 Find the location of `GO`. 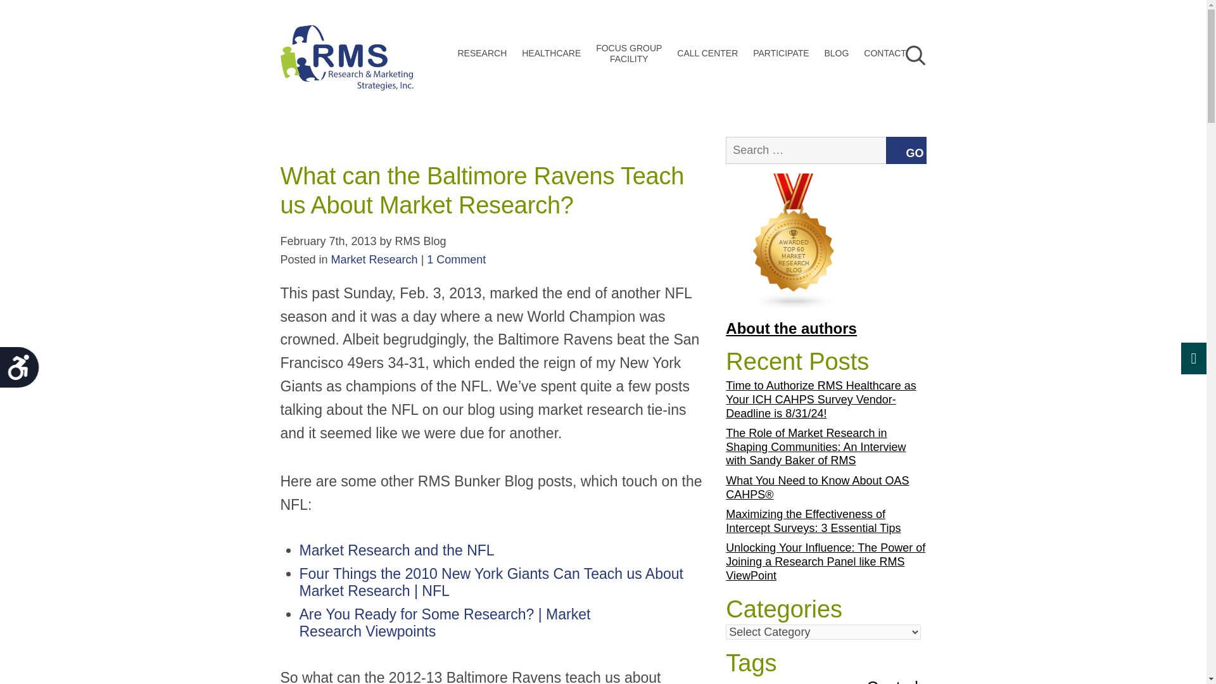

GO is located at coordinates (707, 53).